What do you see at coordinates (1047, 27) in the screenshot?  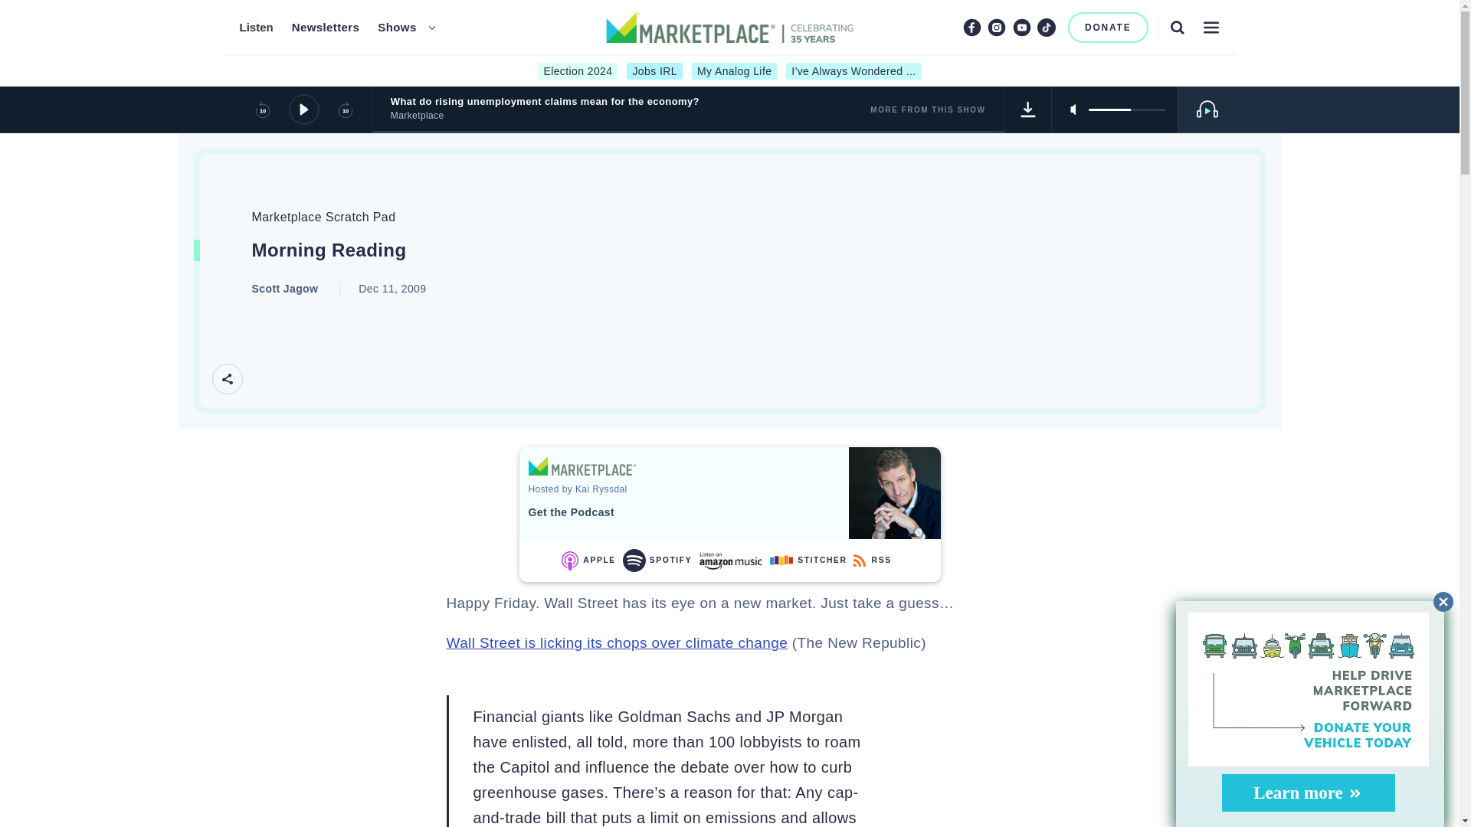 I see `TikTok` at bounding box center [1047, 27].